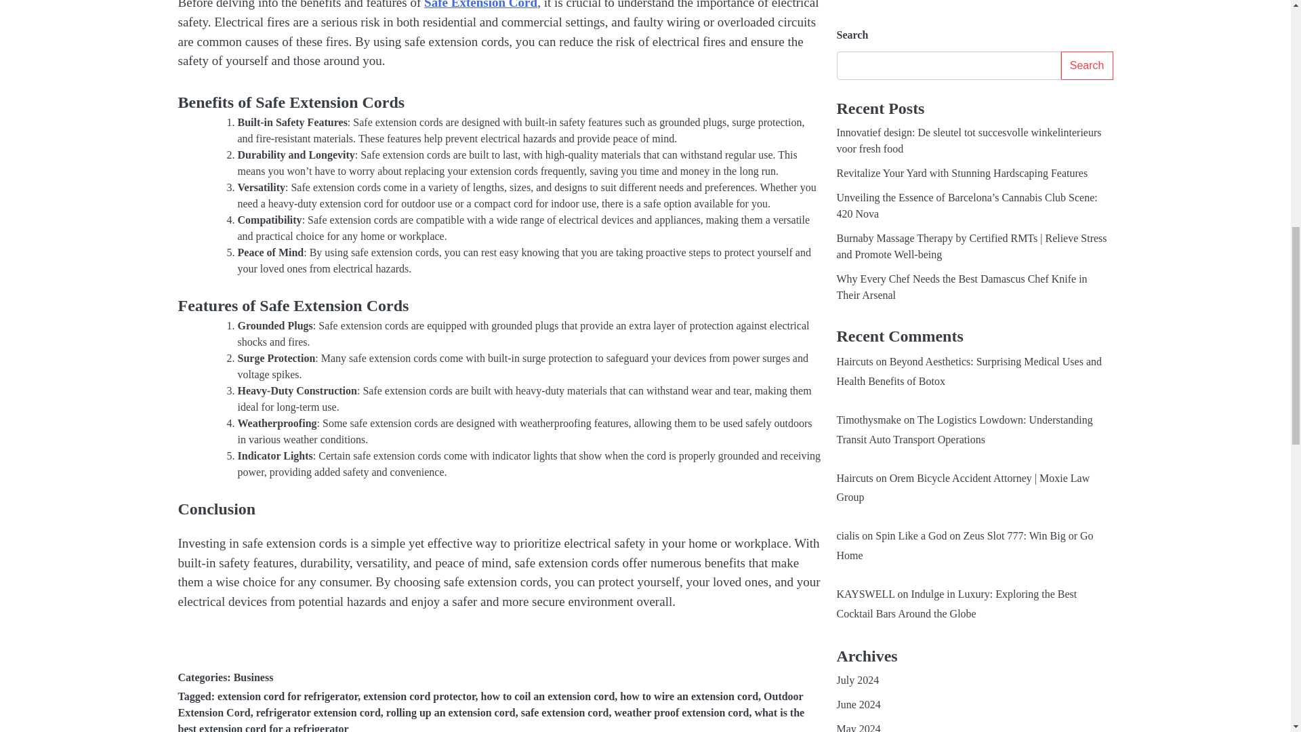 This screenshot has height=732, width=1301. What do you see at coordinates (491, 720) in the screenshot?
I see `what is the best extension cord for a refrigerator` at bounding box center [491, 720].